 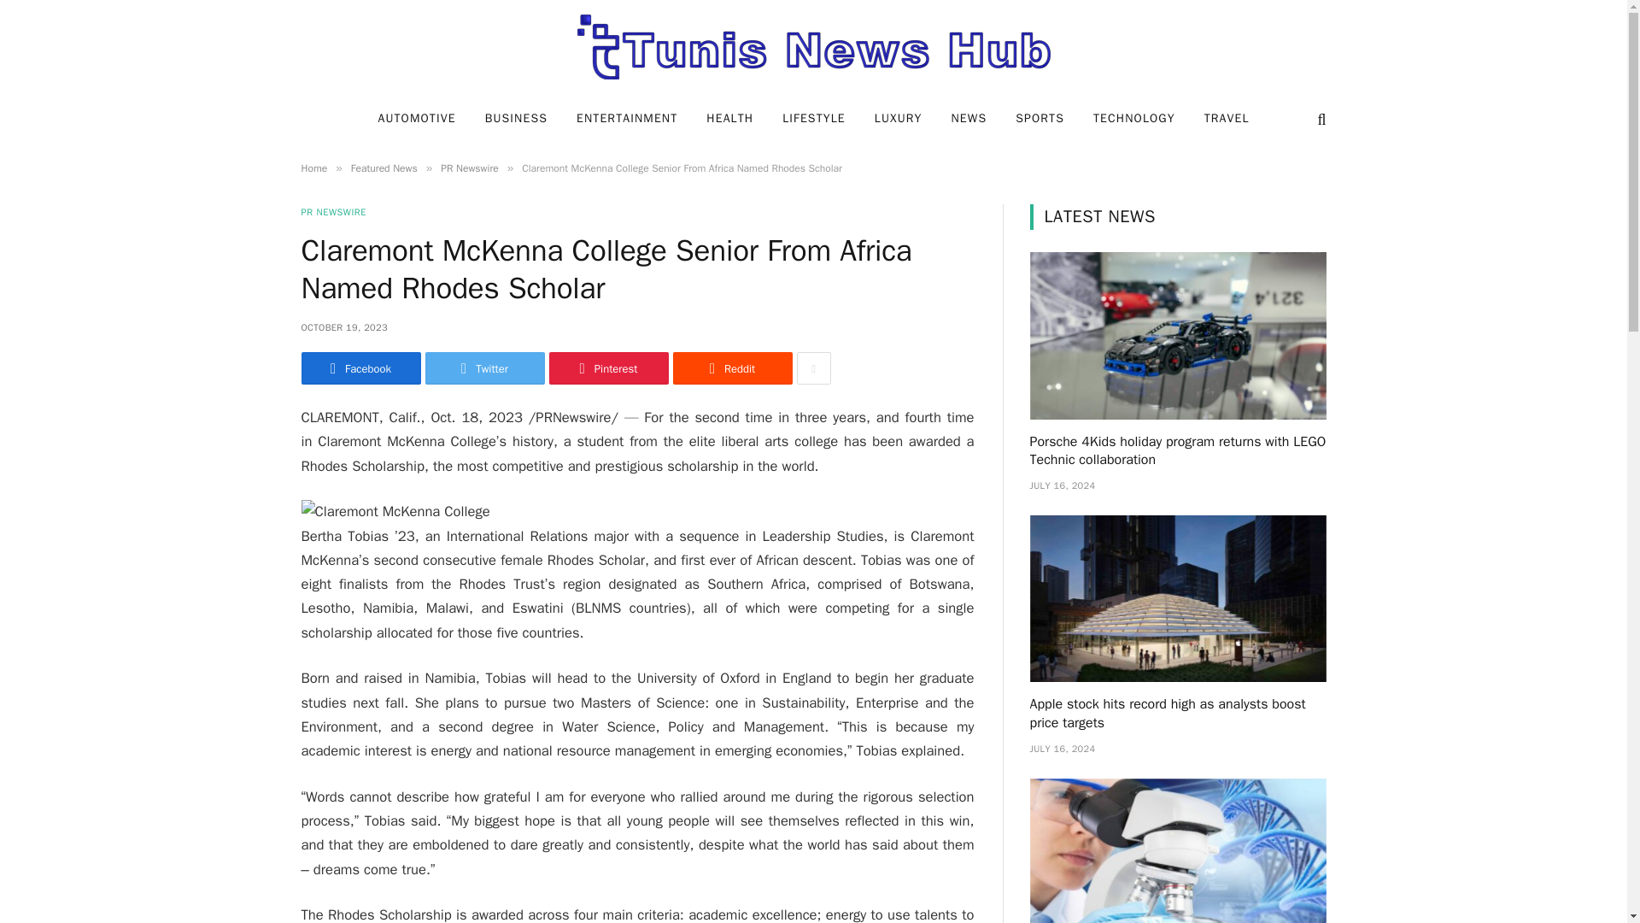 What do you see at coordinates (1319, 119) in the screenshot?
I see `Search` at bounding box center [1319, 119].